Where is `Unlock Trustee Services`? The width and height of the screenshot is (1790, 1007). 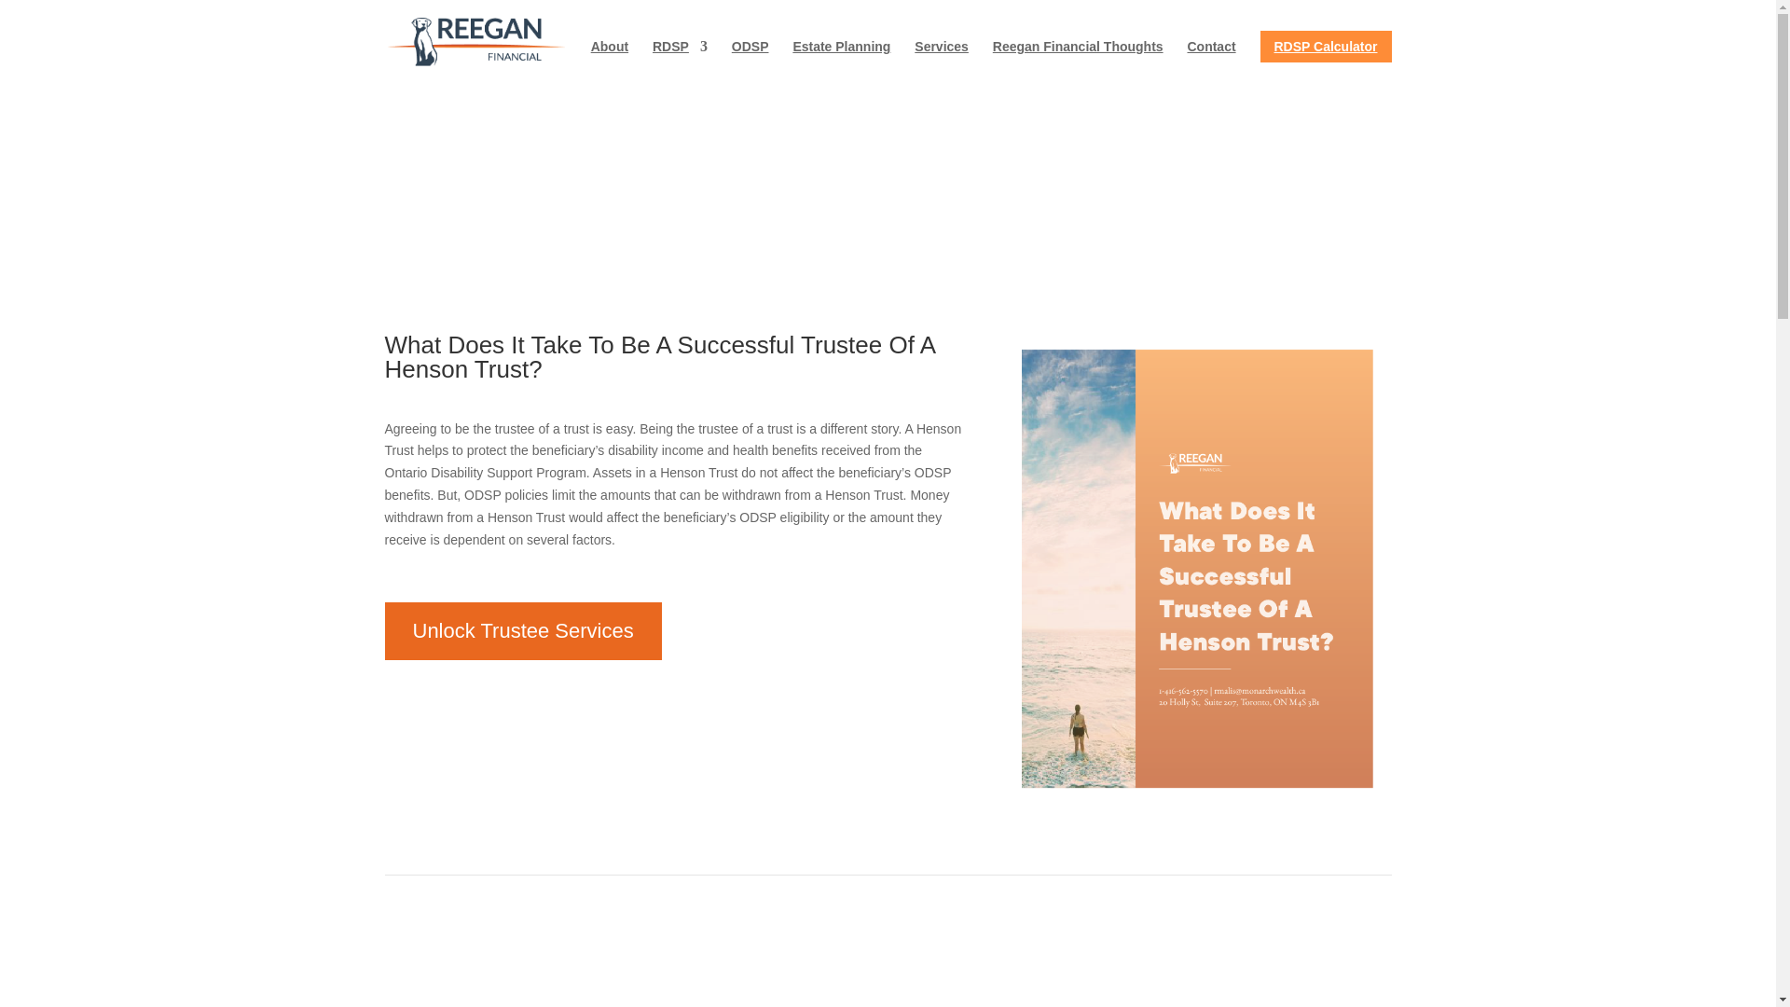 Unlock Trustee Services is located at coordinates (522, 632).